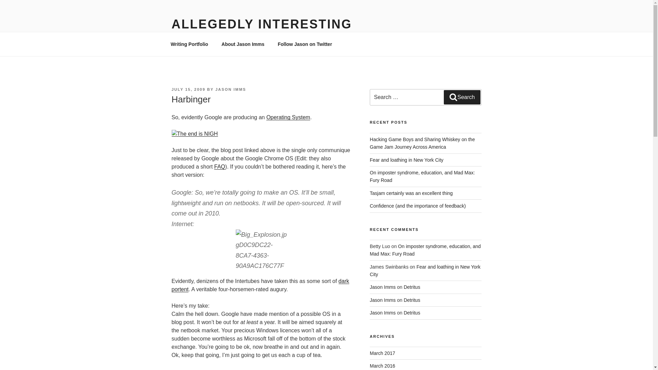  What do you see at coordinates (422, 176) in the screenshot?
I see `On imposter syndrome, education, and Mad Max: Fury Road` at bounding box center [422, 176].